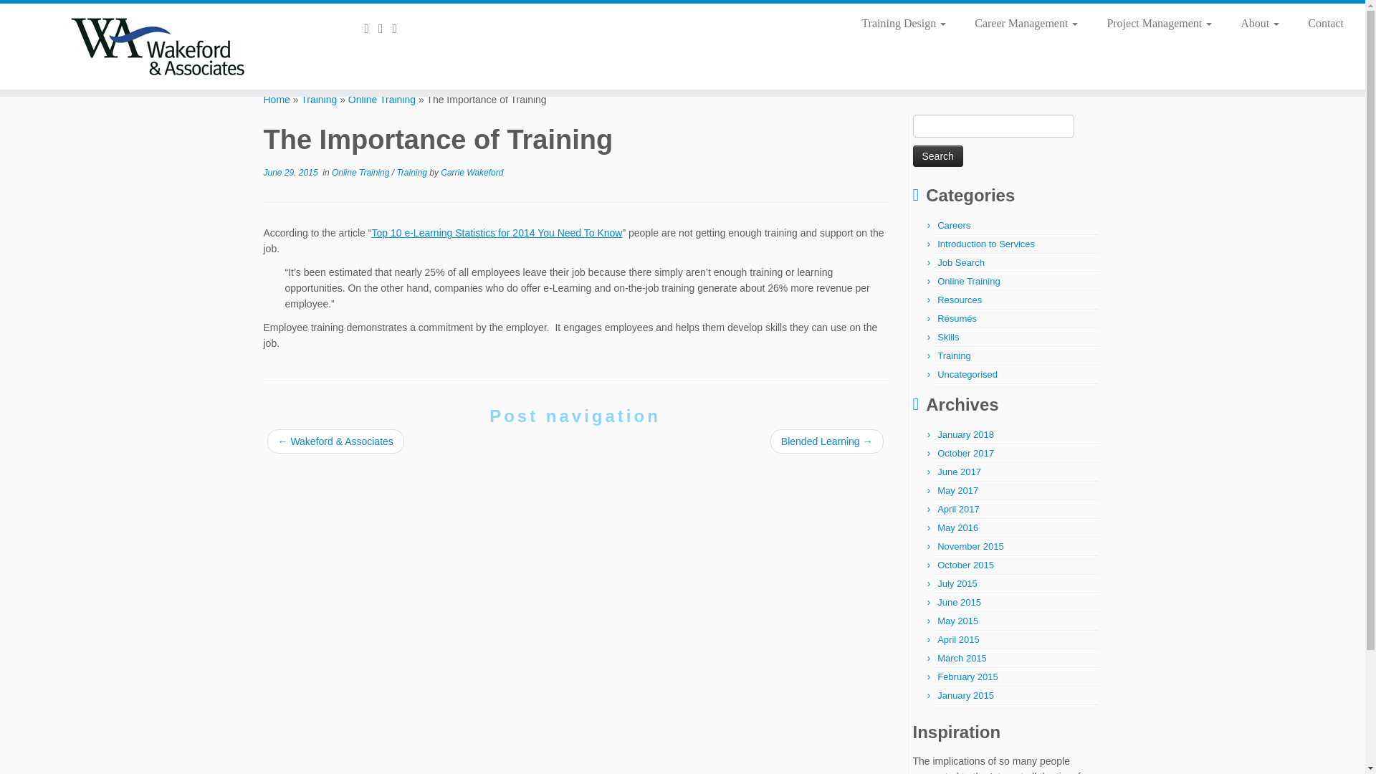  I want to click on Follow me on Twitter, so click(386, 29).